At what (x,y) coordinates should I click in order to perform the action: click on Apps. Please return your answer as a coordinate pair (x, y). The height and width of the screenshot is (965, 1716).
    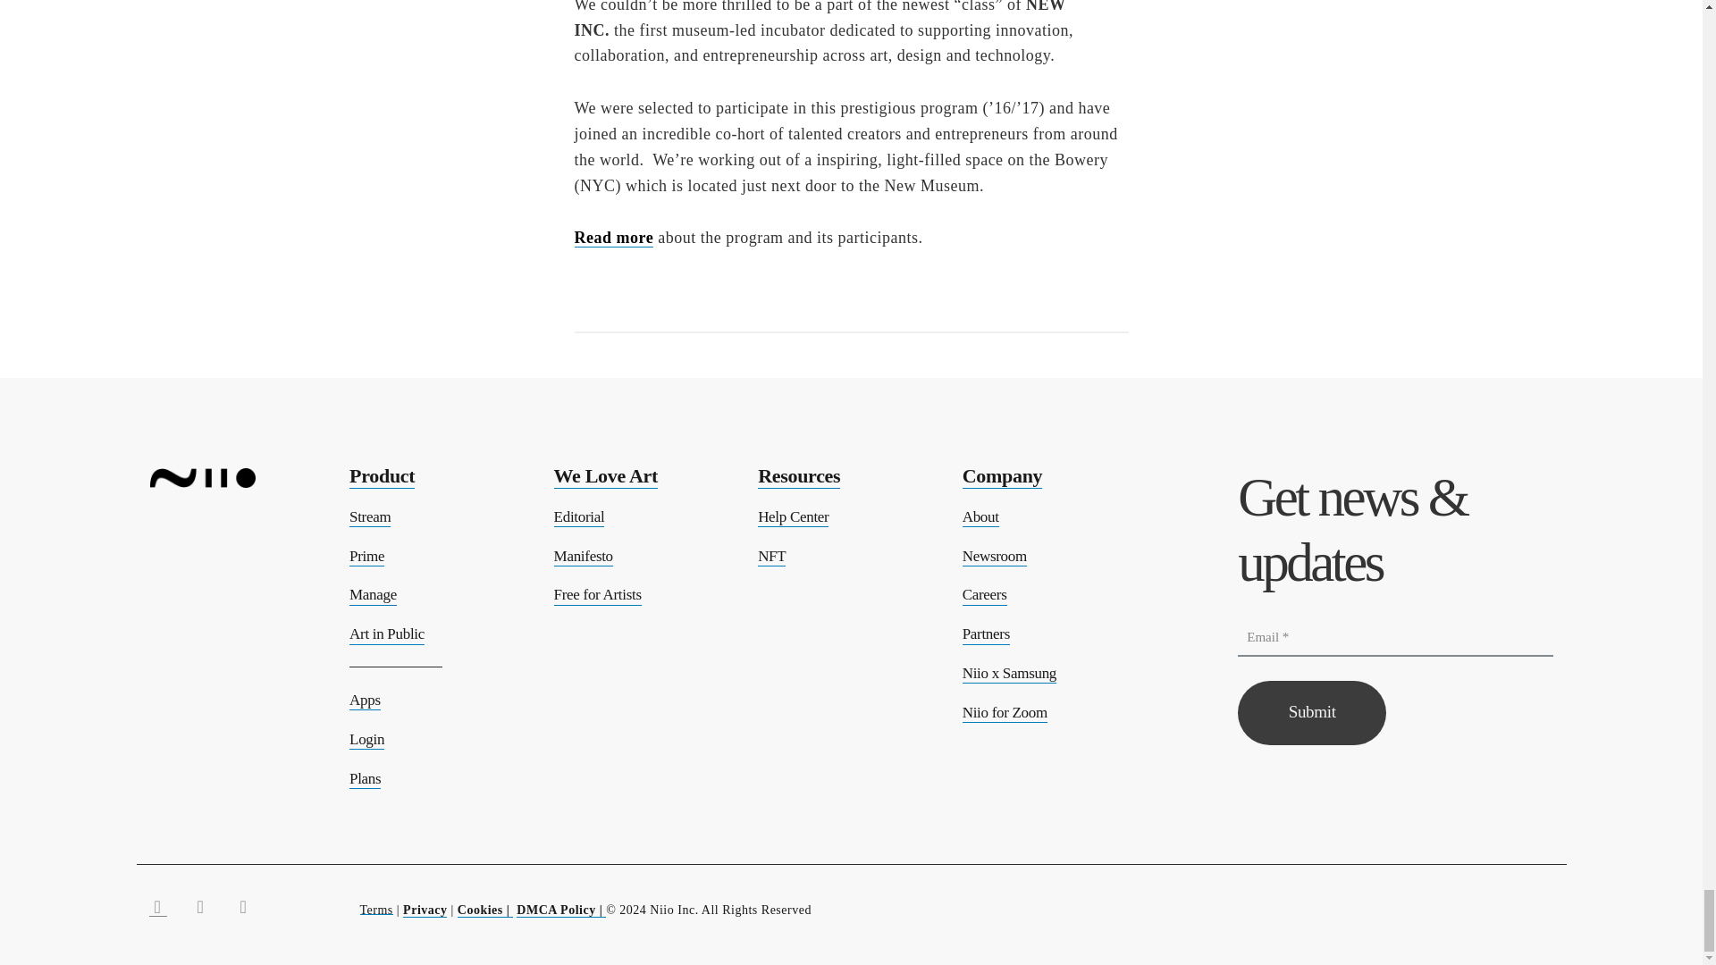
    Looking at the image, I should click on (365, 701).